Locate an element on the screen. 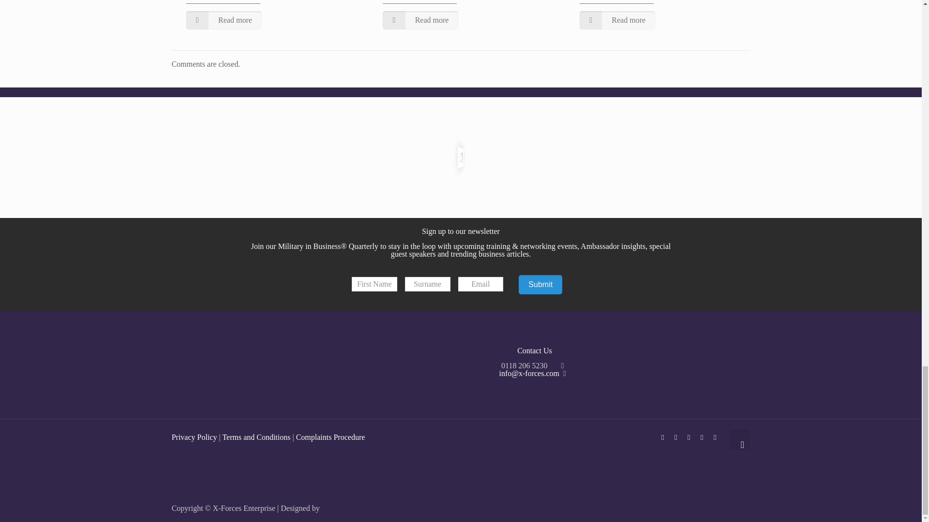  LinkedIn is located at coordinates (702, 437).